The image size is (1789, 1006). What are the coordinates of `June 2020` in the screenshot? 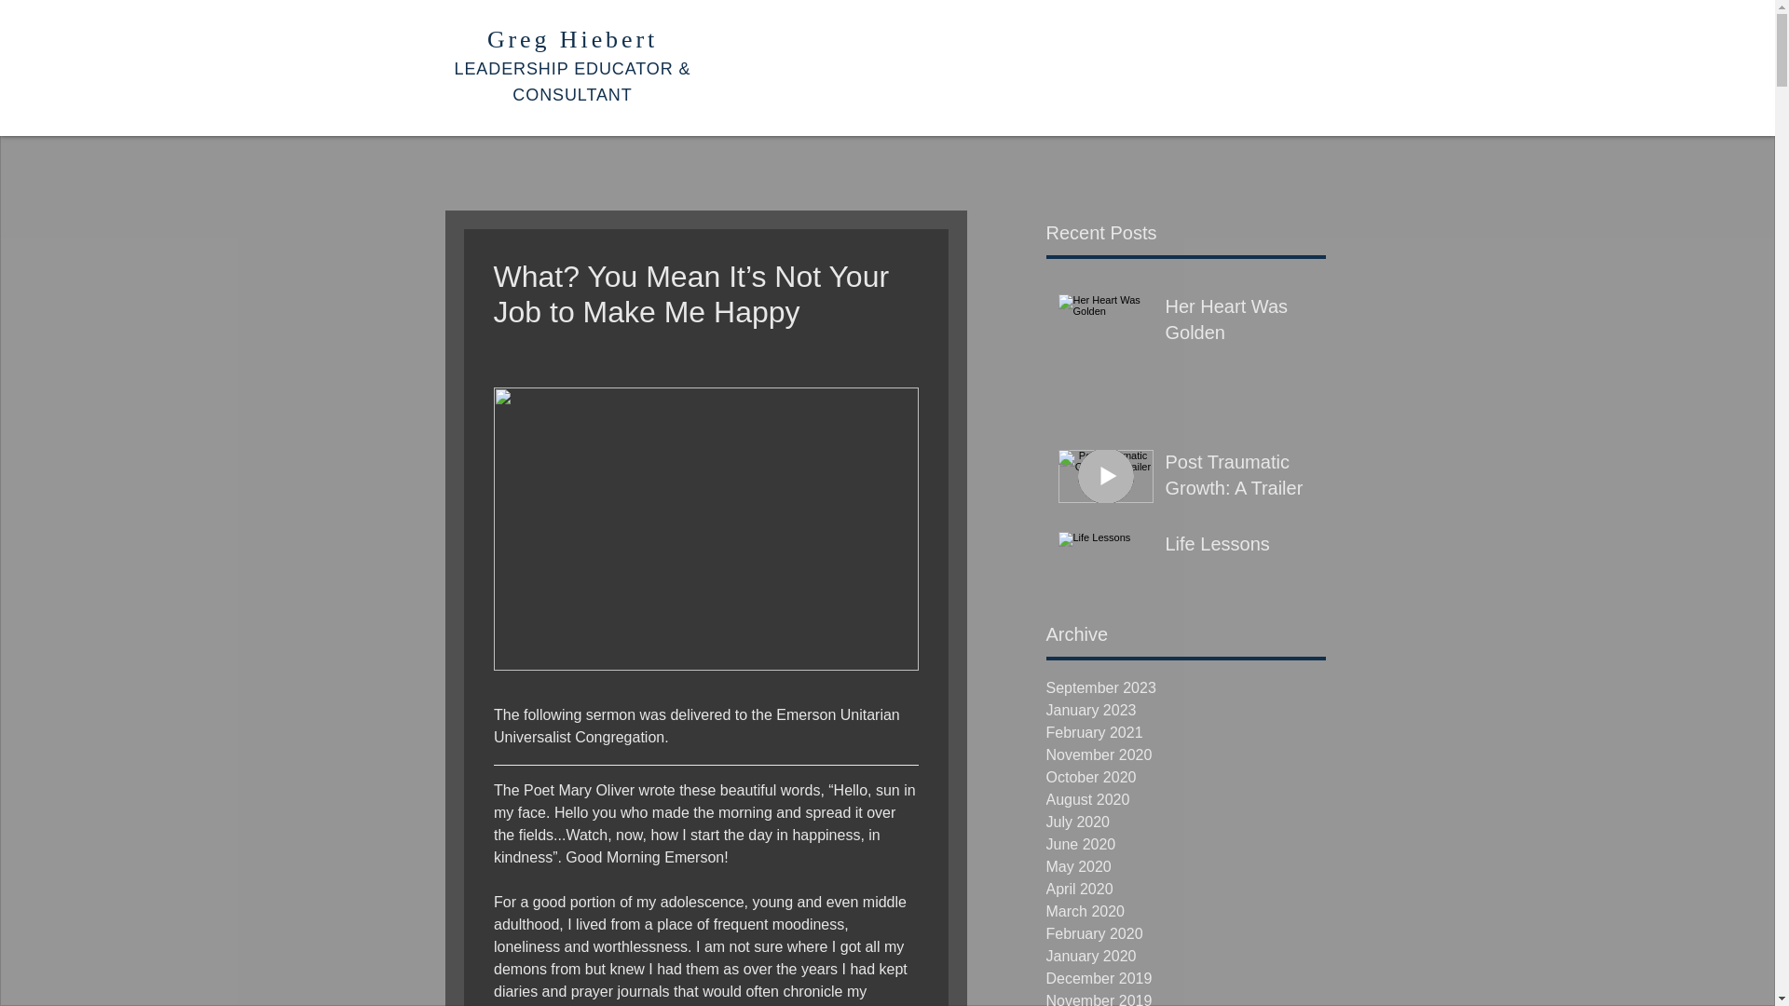 It's located at (1185, 845).